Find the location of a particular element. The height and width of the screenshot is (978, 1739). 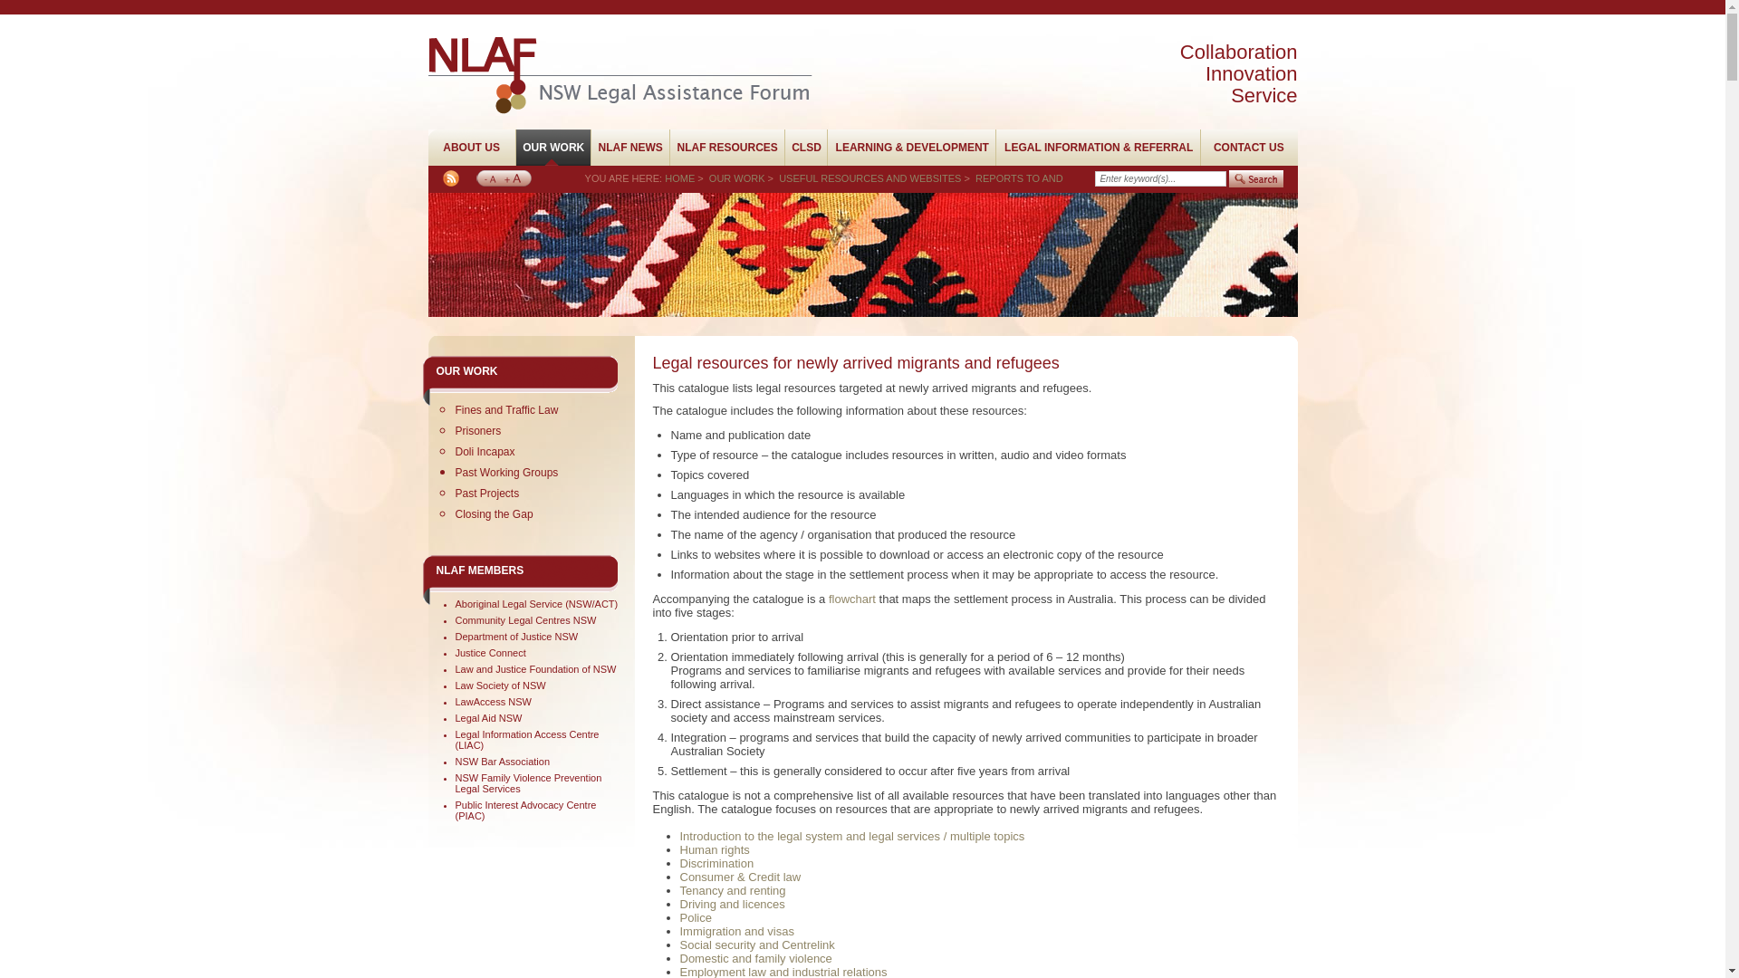

Legal Information Access Centre (LIAC) is located at coordinates (527, 740).